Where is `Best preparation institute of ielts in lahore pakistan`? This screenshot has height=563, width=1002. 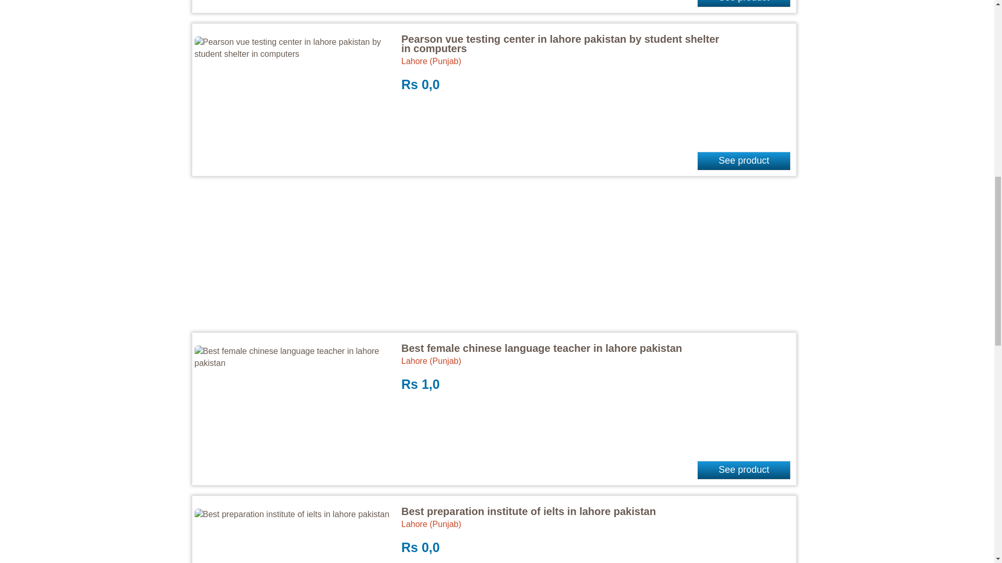
Best preparation institute of ielts in lahore pakistan is located at coordinates (529, 511).